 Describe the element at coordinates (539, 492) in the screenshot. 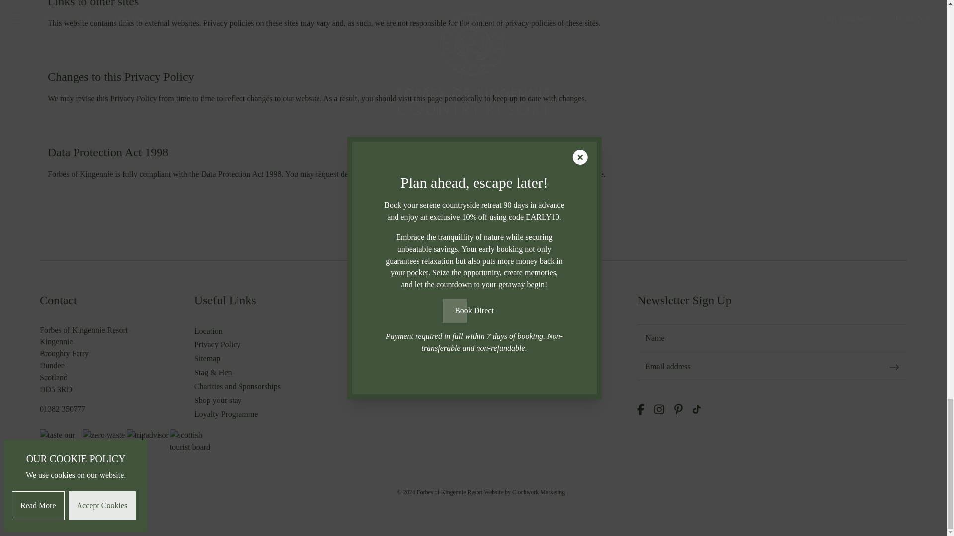

I see `Clockwork Marketing` at that location.